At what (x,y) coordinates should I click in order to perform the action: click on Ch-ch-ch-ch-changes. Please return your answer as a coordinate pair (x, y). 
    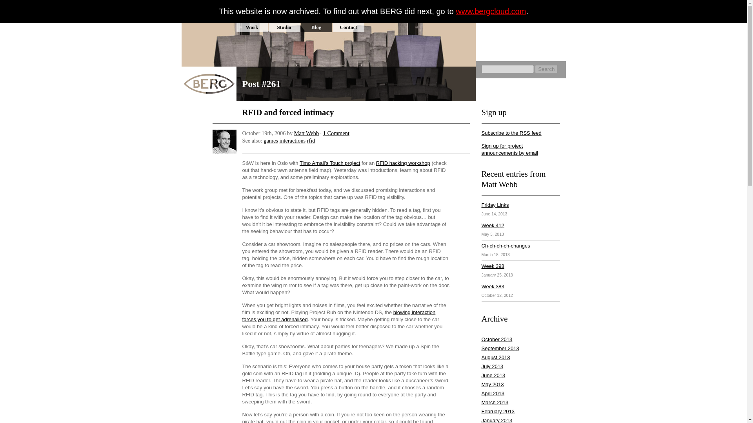
    Looking at the image, I should click on (506, 246).